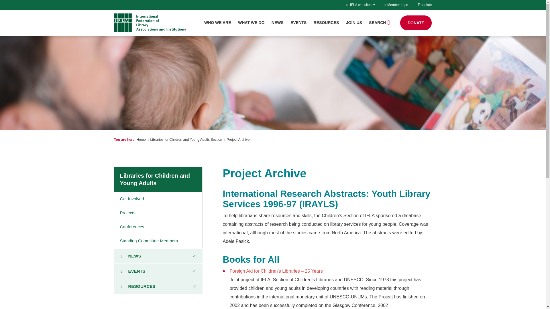 The width and height of the screenshot is (550, 309). Describe the element at coordinates (396, 5) in the screenshot. I see `Member login` at that location.